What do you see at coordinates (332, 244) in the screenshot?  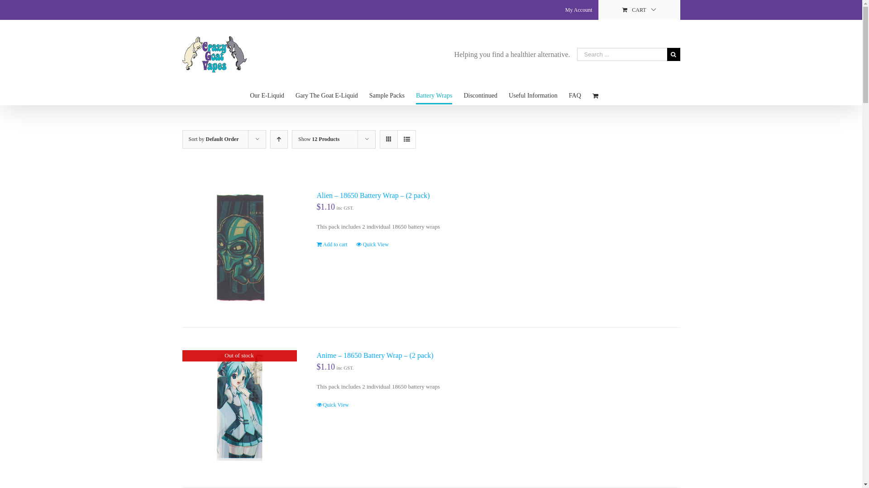 I see `Add to cart` at bounding box center [332, 244].